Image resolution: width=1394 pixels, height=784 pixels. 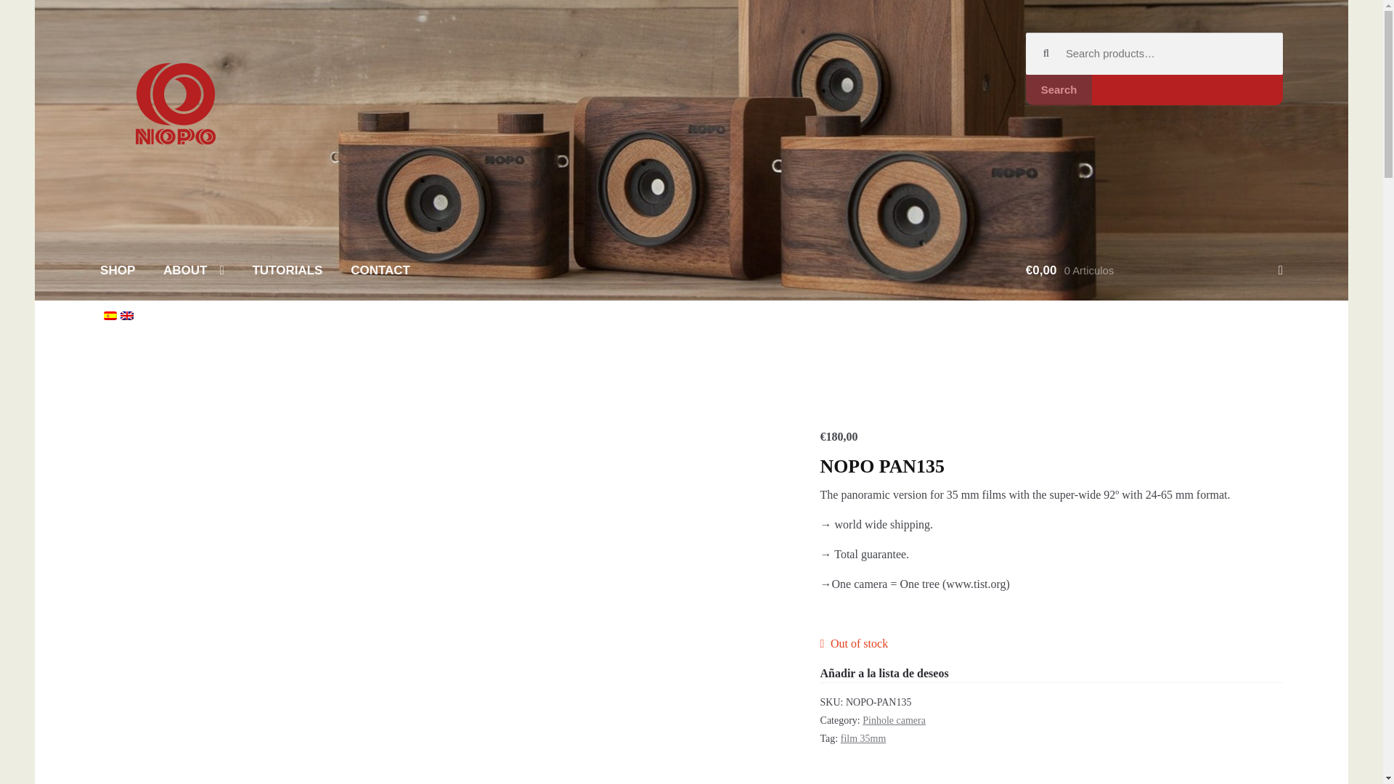 I want to click on CONTACT, so click(x=380, y=270).